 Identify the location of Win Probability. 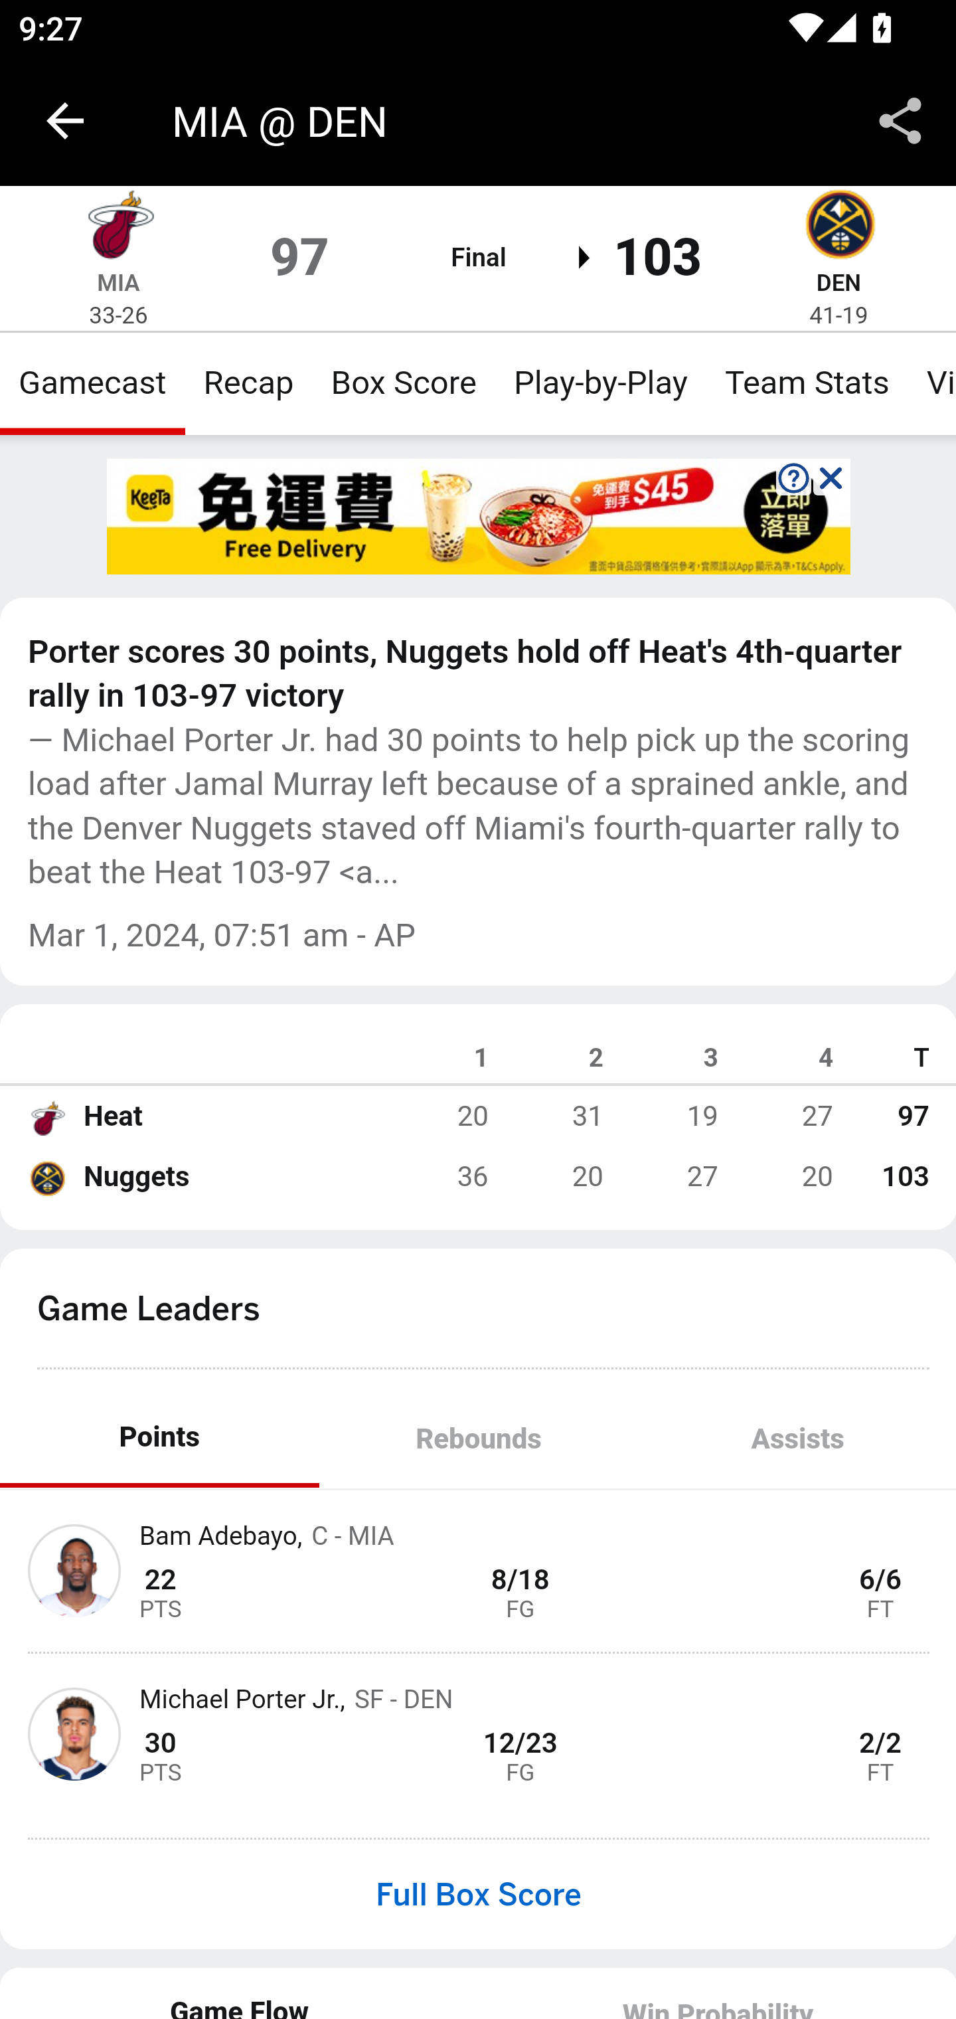
(717, 1992).